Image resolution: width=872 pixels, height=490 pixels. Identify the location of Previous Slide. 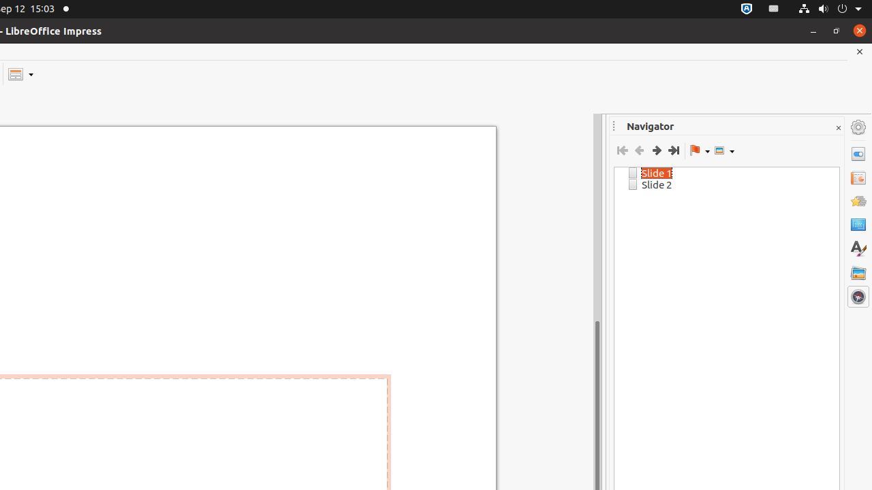
(639, 150).